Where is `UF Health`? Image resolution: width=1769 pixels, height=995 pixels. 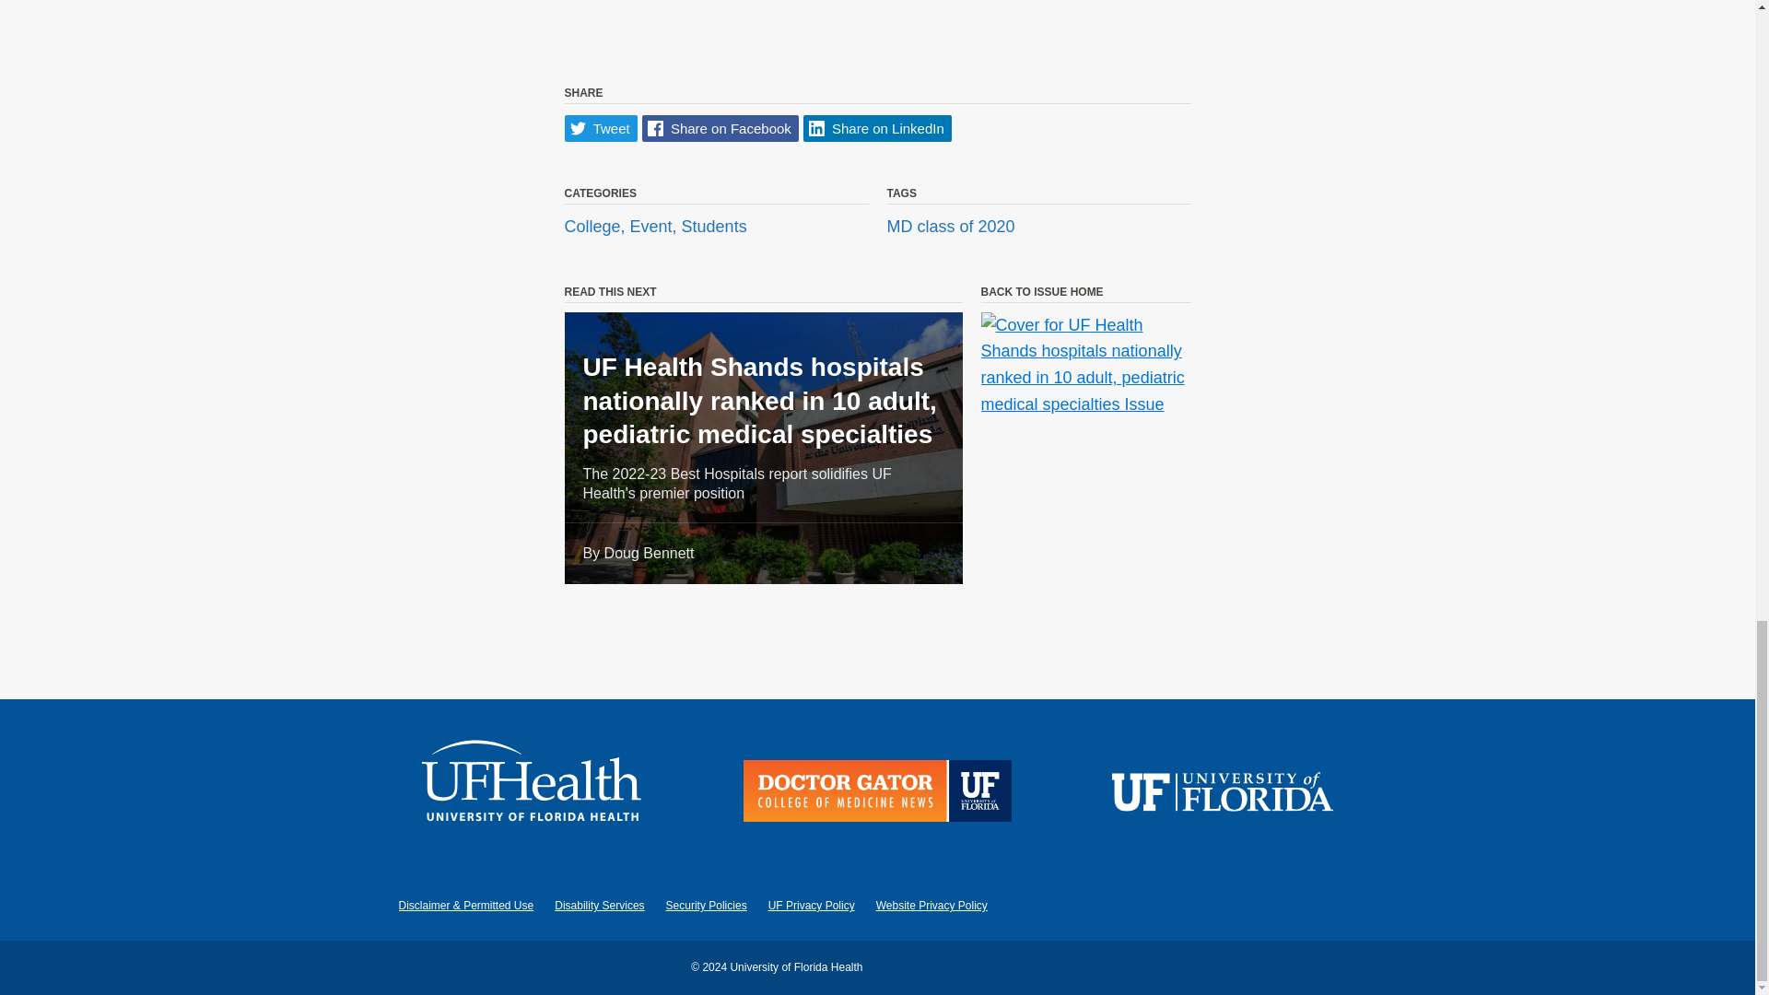
UF Health is located at coordinates (533, 795).